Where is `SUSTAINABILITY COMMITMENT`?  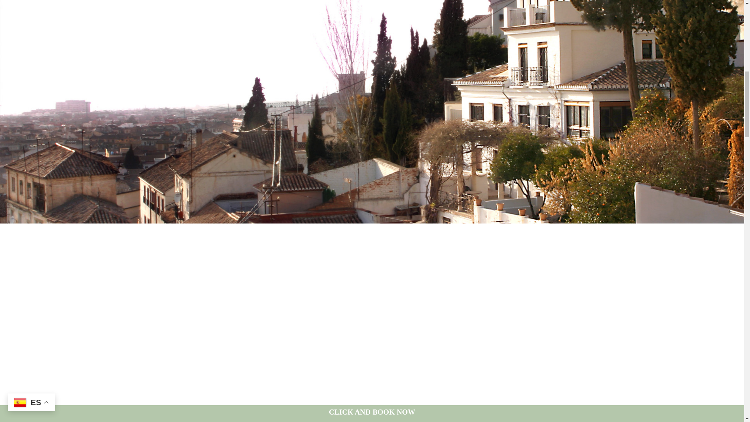
SUSTAINABILITY COMMITMENT is located at coordinates (218, 216).